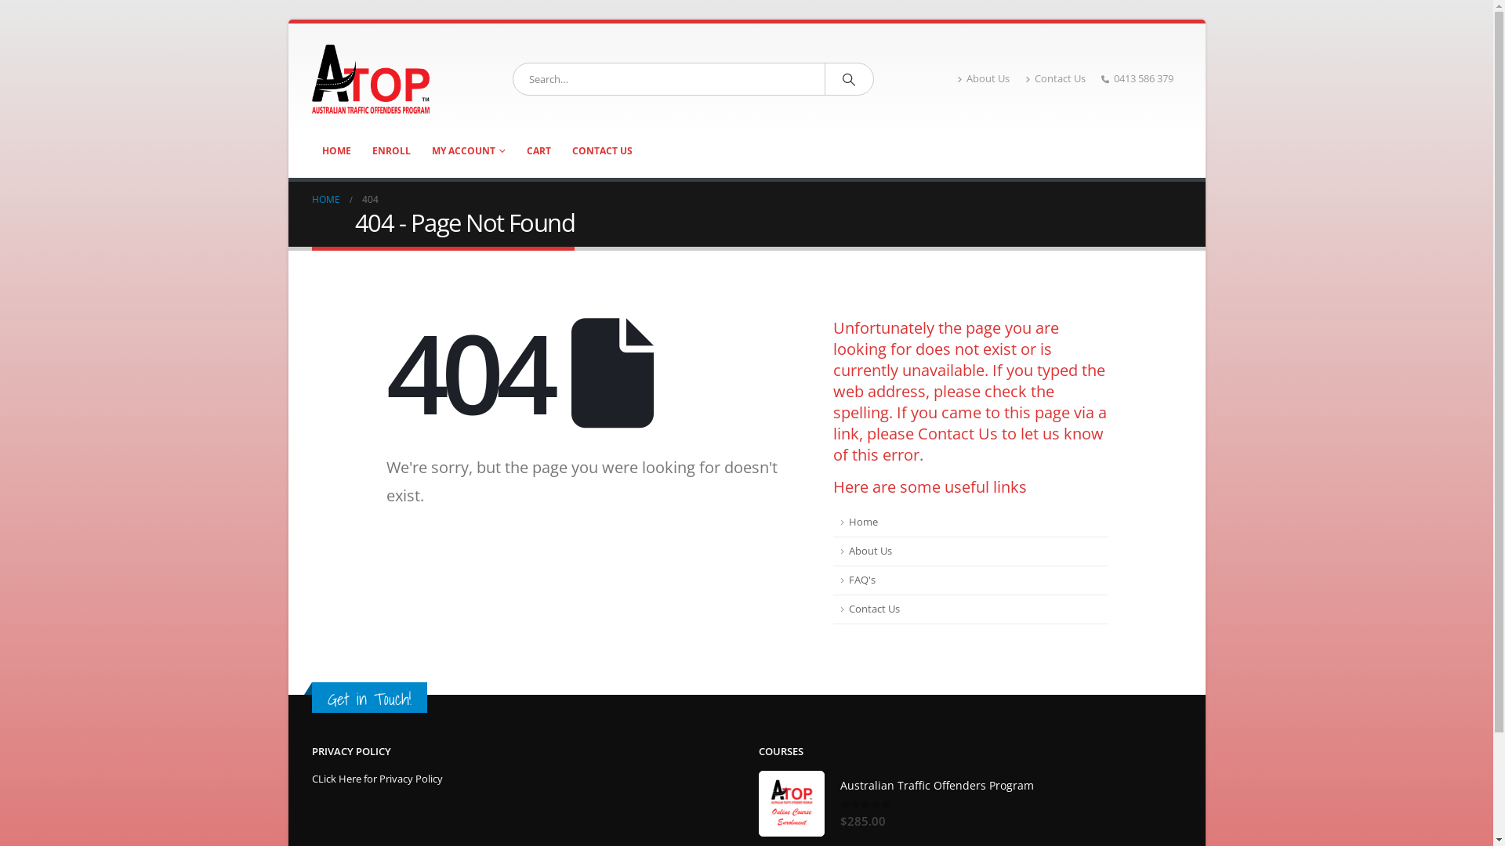 The height and width of the screenshot is (846, 1505). Describe the element at coordinates (957, 434) in the screenshot. I see `Contact Us` at that location.